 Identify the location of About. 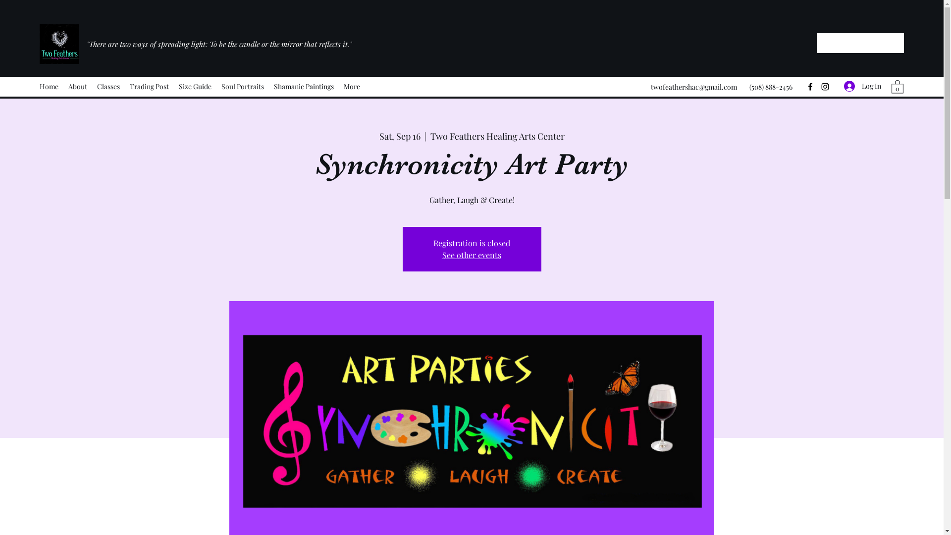
(78, 87).